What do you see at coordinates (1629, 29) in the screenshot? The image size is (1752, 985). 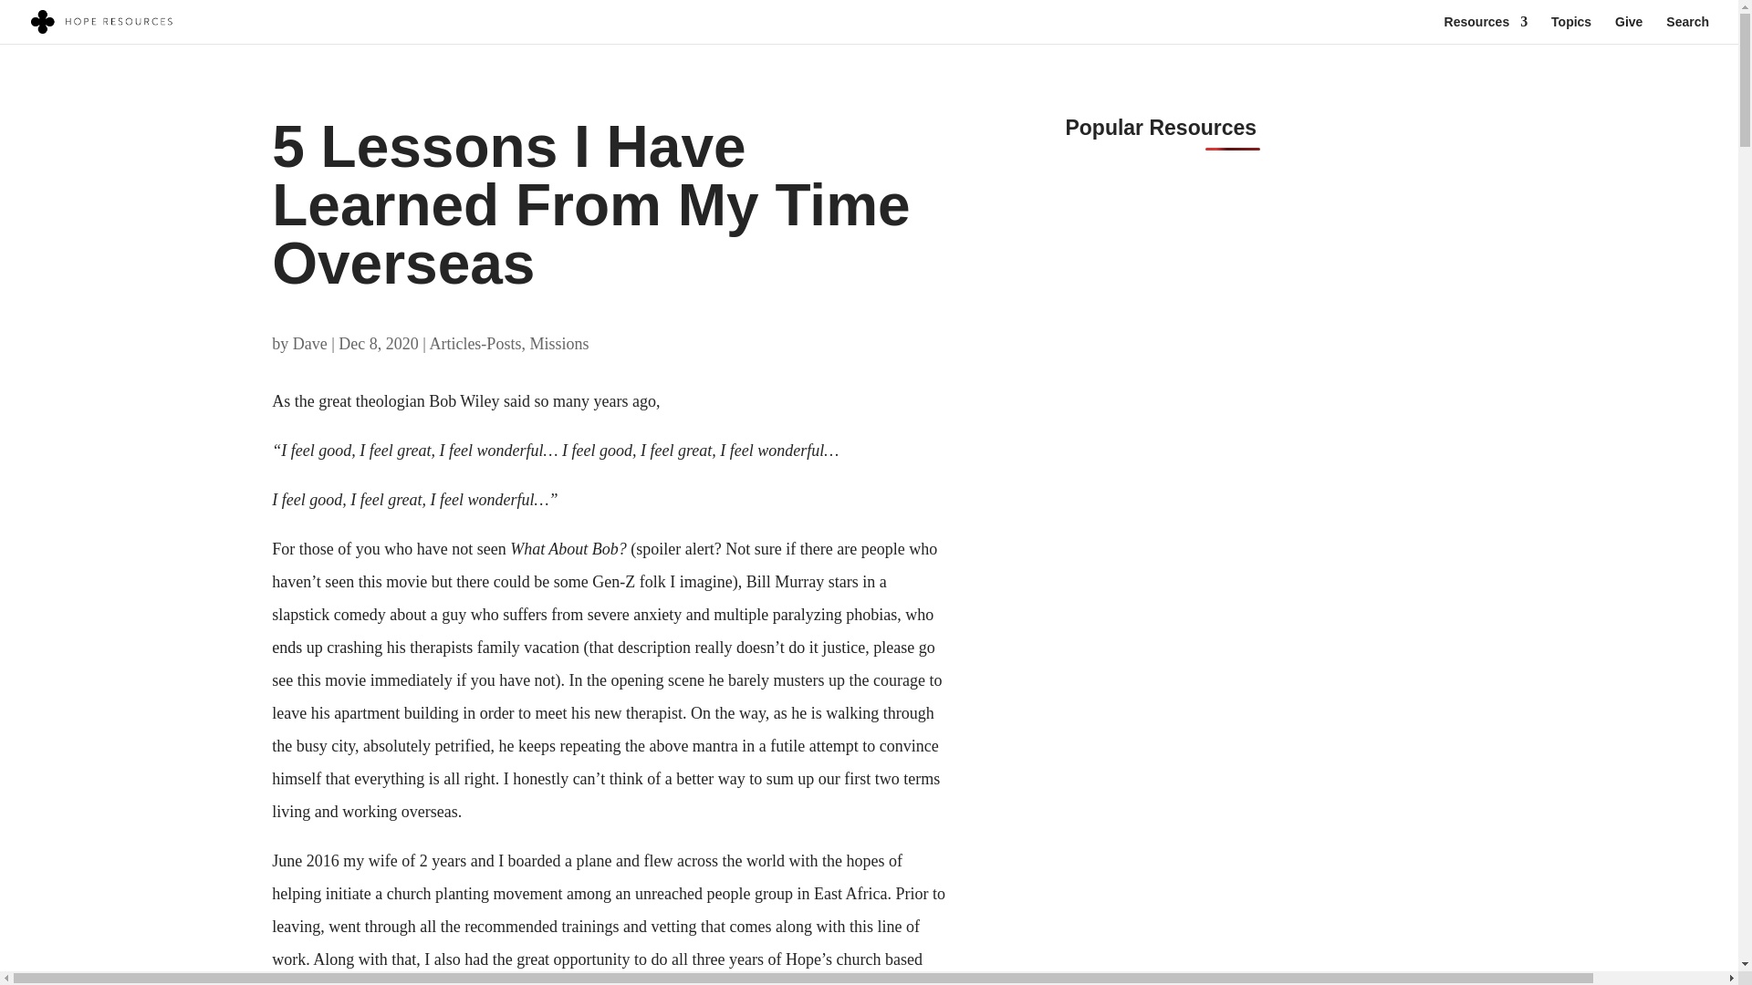 I see `Give` at bounding box center [1629, 29].